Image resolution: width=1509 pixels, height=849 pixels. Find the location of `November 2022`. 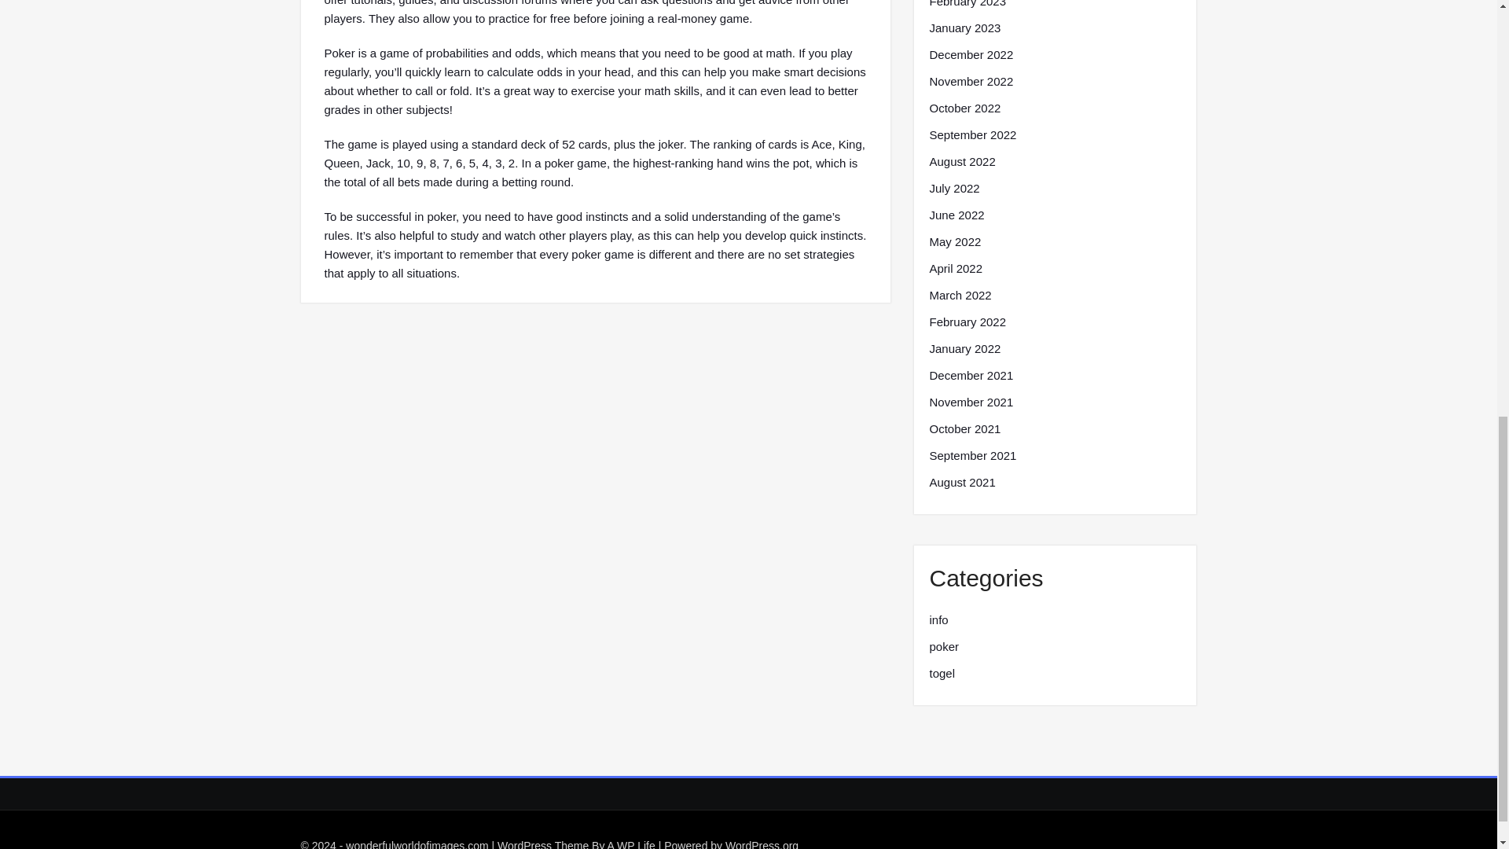

November 2022 is located at coordinates (971, 81).